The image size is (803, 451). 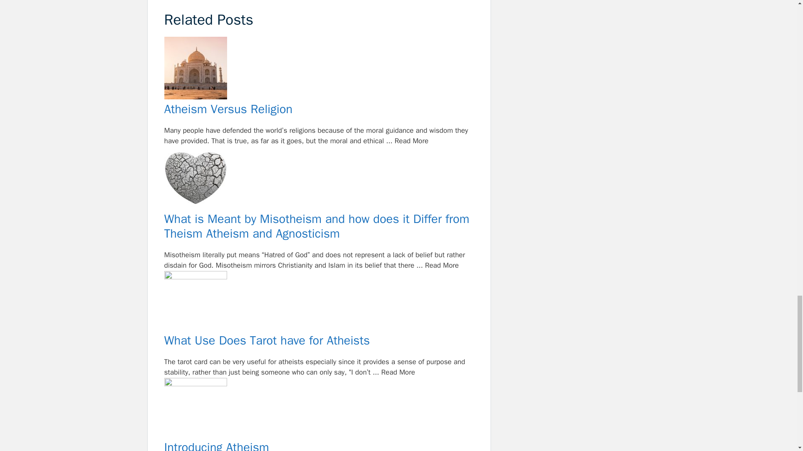 I want to click on What Use Does Tarot have for Atheists, so click(x=319, y=302).